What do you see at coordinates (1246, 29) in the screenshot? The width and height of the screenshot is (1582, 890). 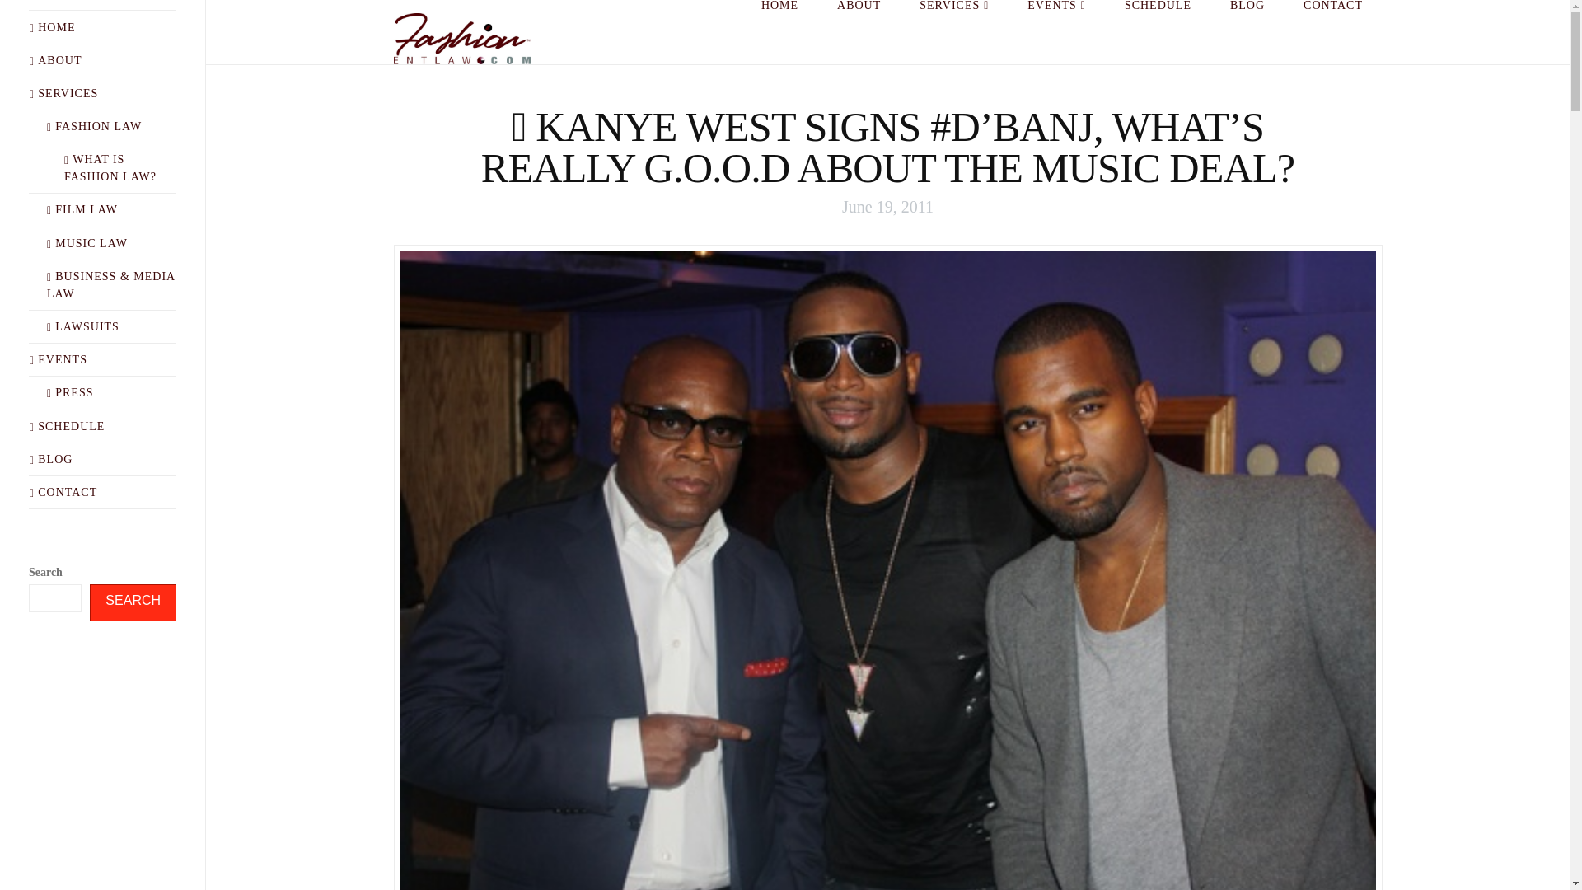 I see `BLOG` at bounding box center [1246, 29].